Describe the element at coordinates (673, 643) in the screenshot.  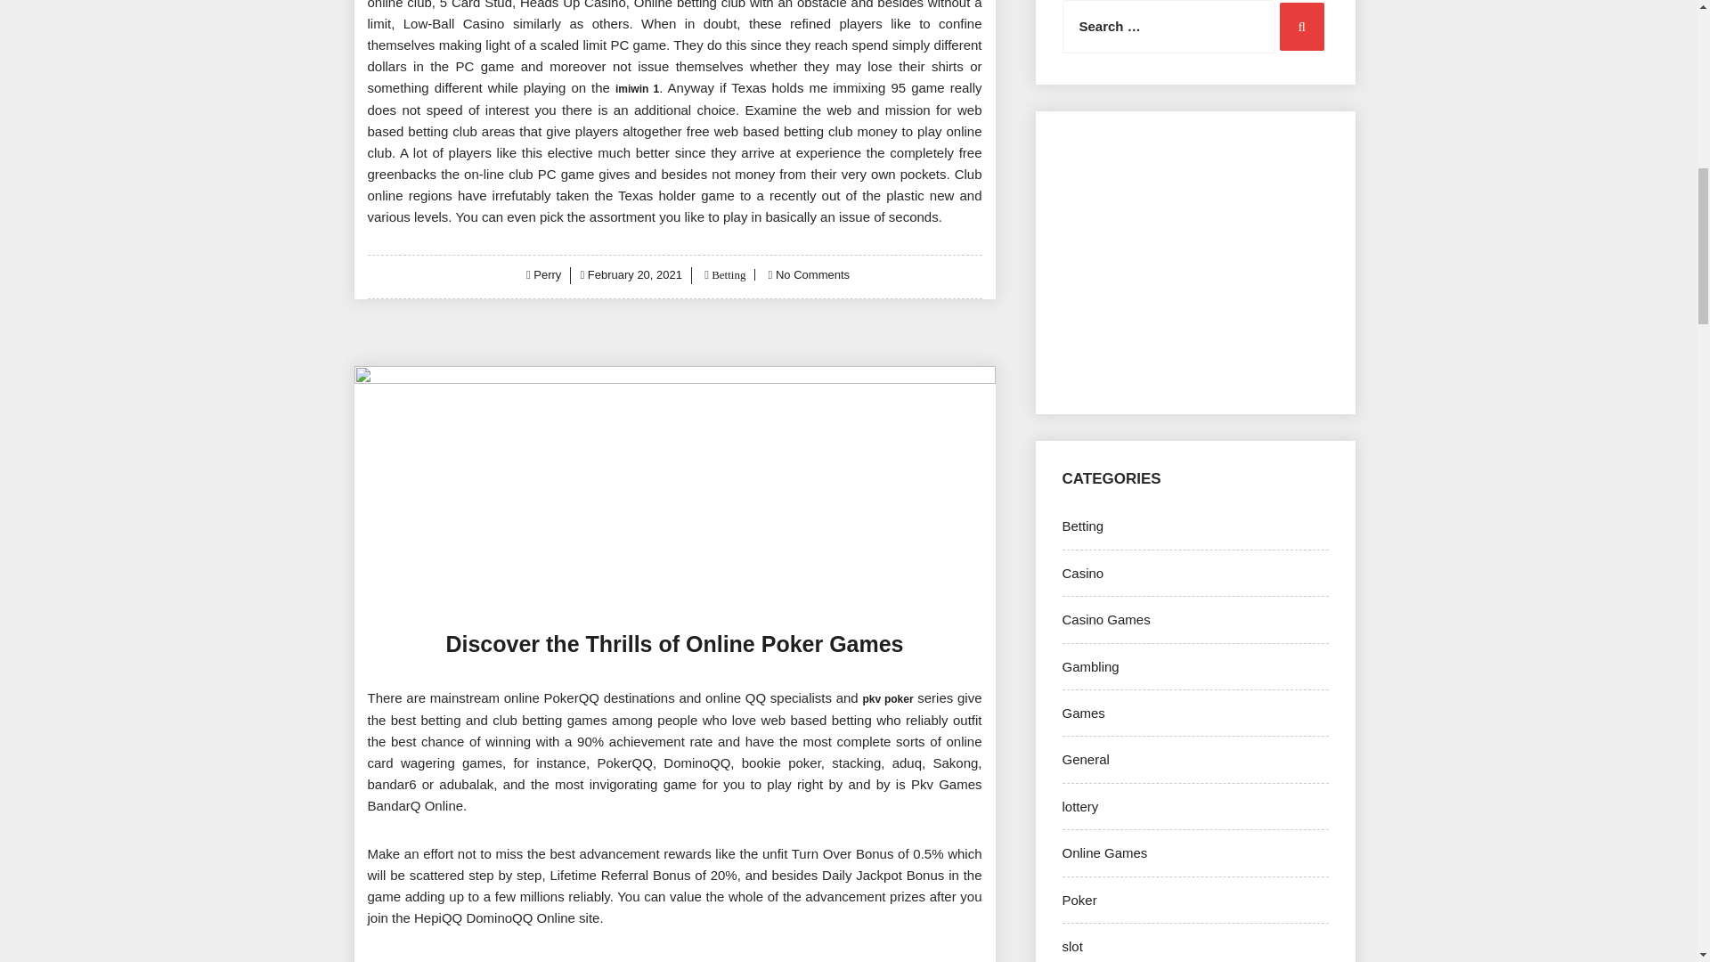
I see `Discover the Thrills of Online Poker Games` at that location.